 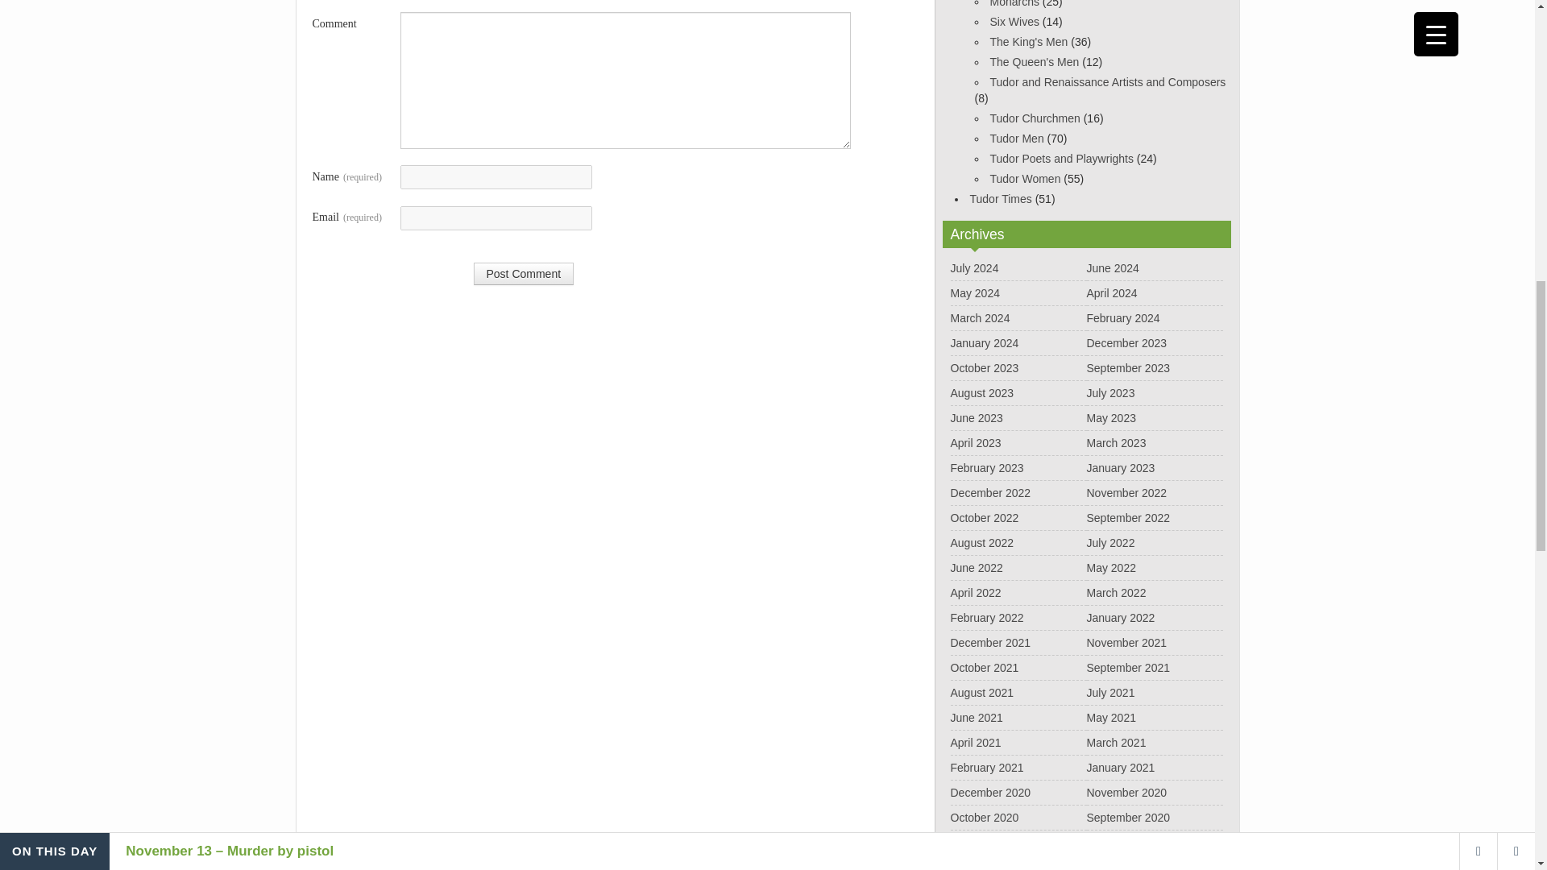 What do you see at coordinates (524, 274) in the screenshot?
I see `Post Comment` at bounding box center [524, 274].